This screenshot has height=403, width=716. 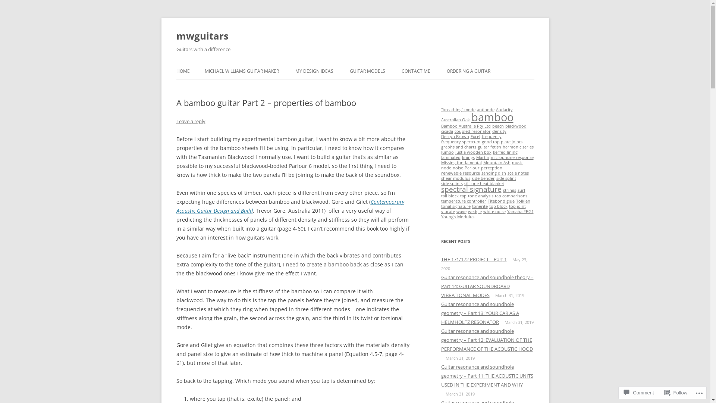 What do you see at coordinates (474, 212) in the screenshot?
I see `wedgie` at bounding box center [474, 212].